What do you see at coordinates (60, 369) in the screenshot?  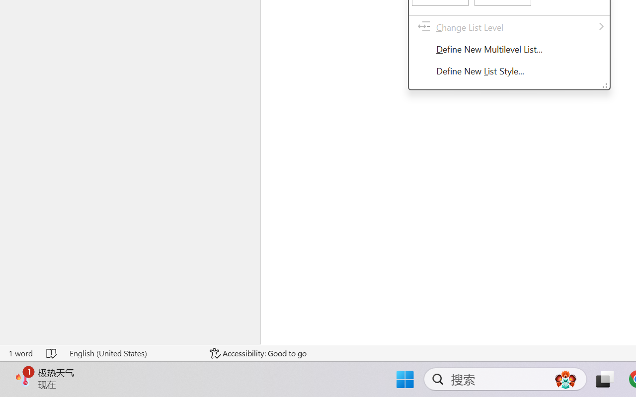 I see `No Ports Forwarded` at bounding box center [60, 369].